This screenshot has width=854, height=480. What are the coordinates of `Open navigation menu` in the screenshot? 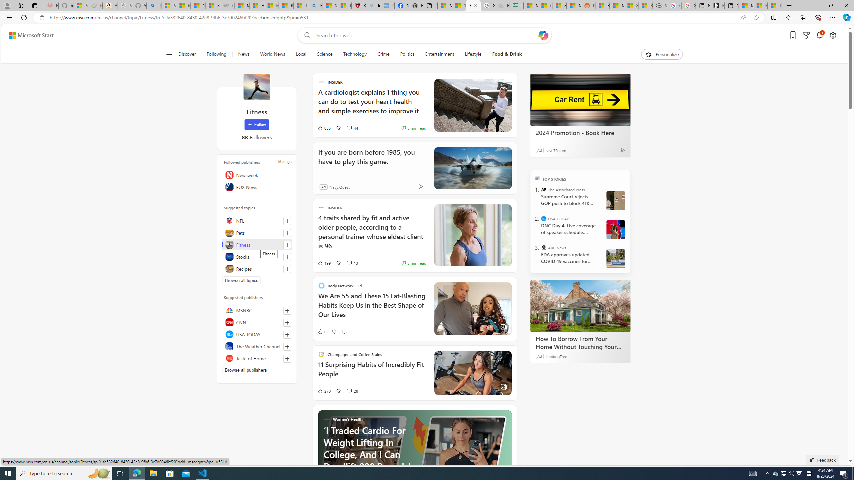 It's located at (168, 54).